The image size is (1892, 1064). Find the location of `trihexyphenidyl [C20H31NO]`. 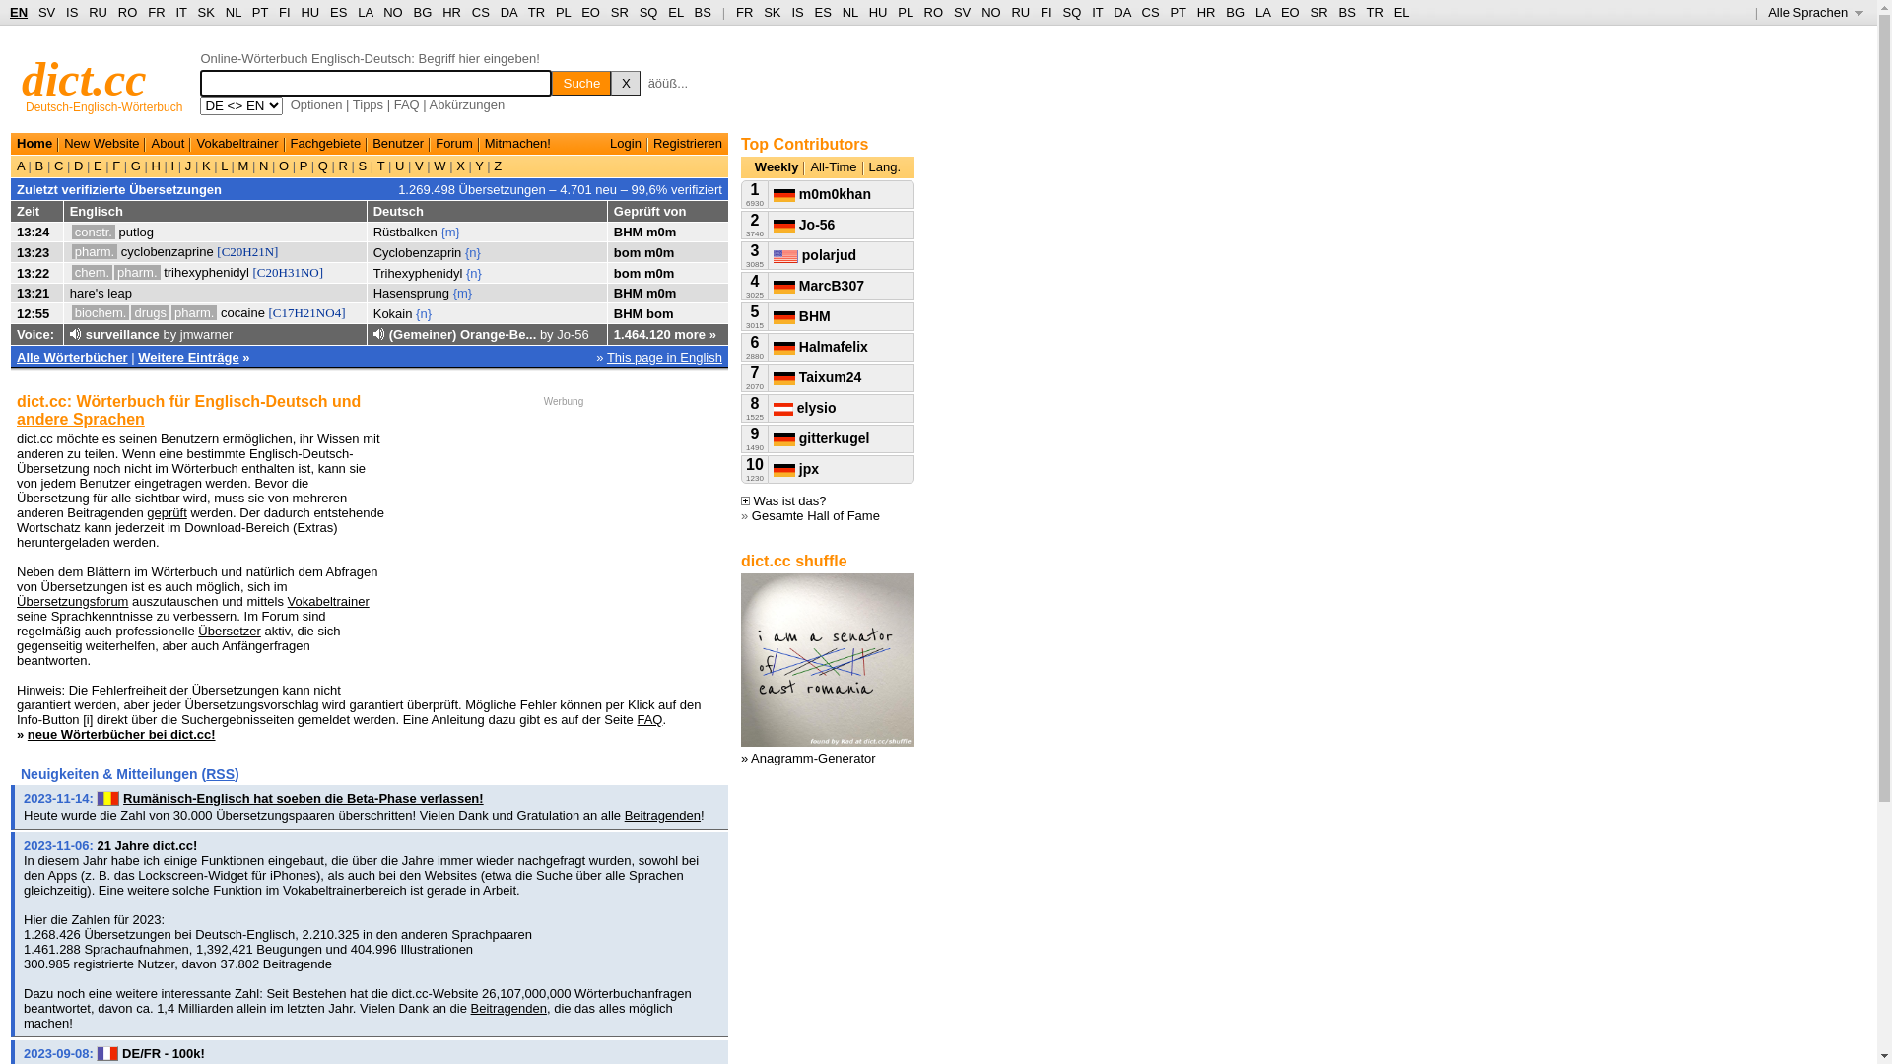

trihexyphenidyl [C20H31NO] is located at coordinates (243, 272).